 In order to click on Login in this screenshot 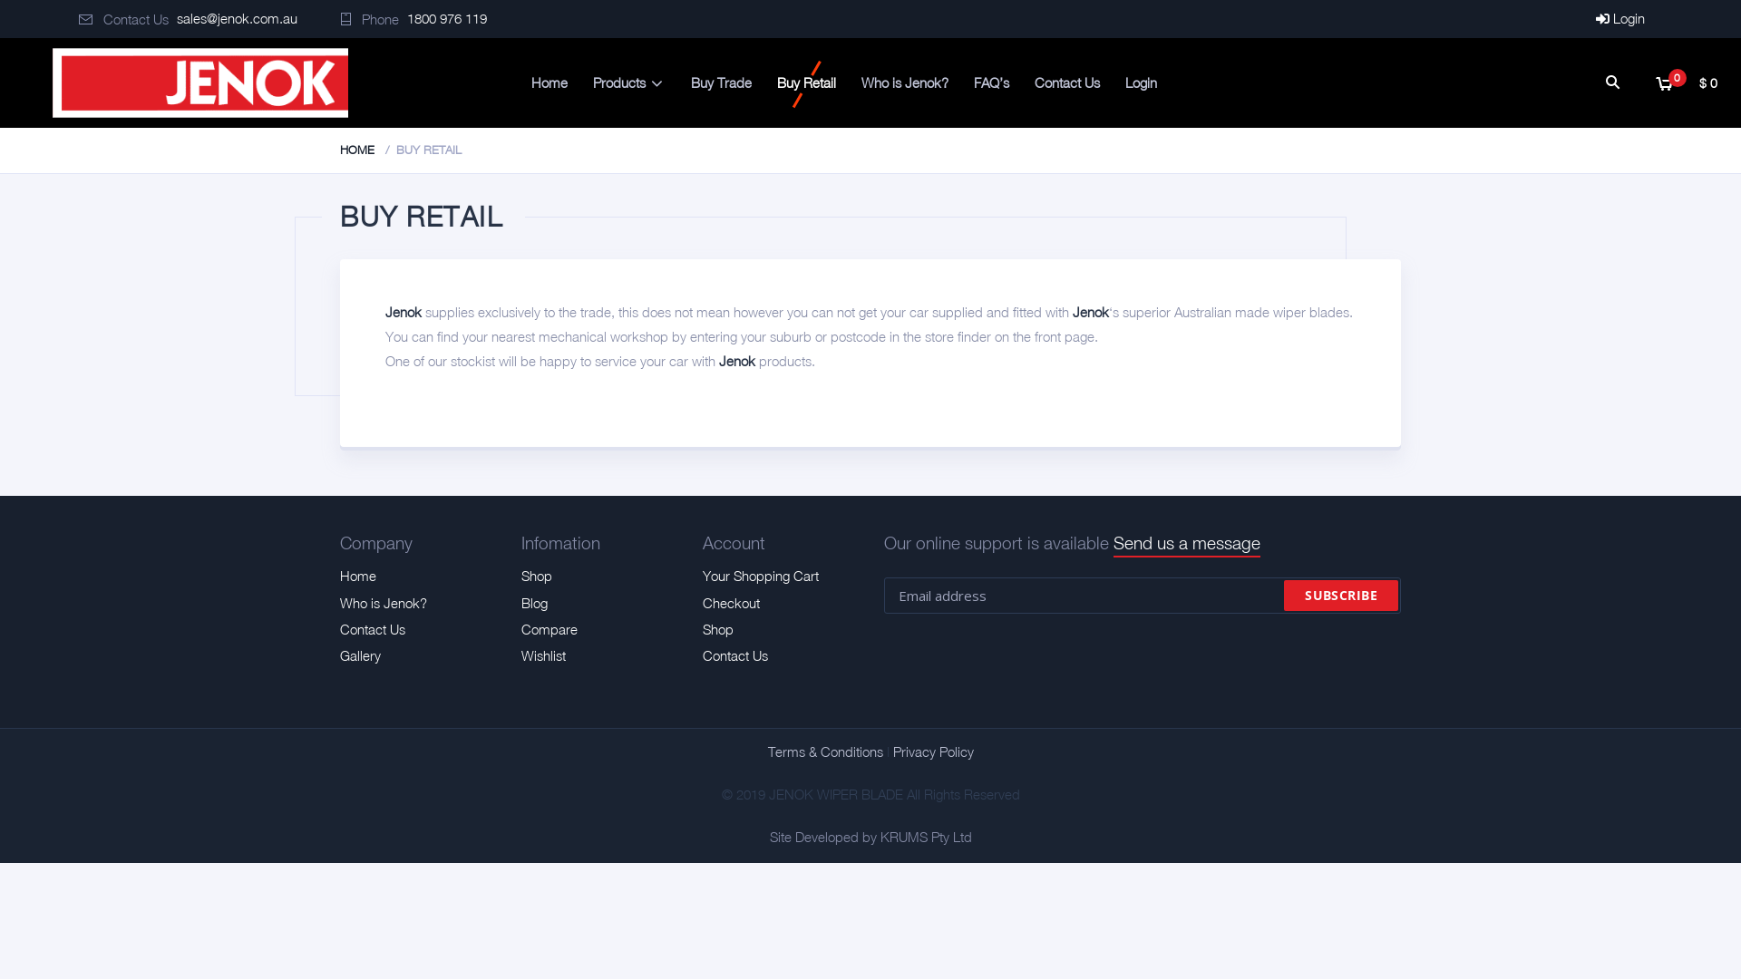, I will do `click(1620, 18)`.